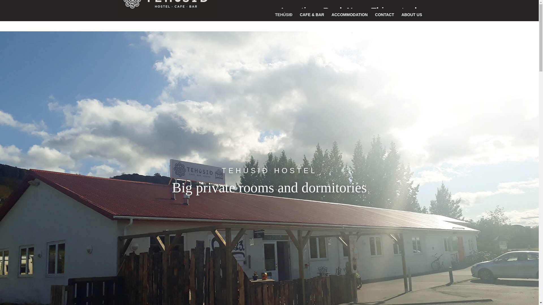  Describe the element at coordinates (385, 17) in the screenshot. I see `CONTACT` at that location.